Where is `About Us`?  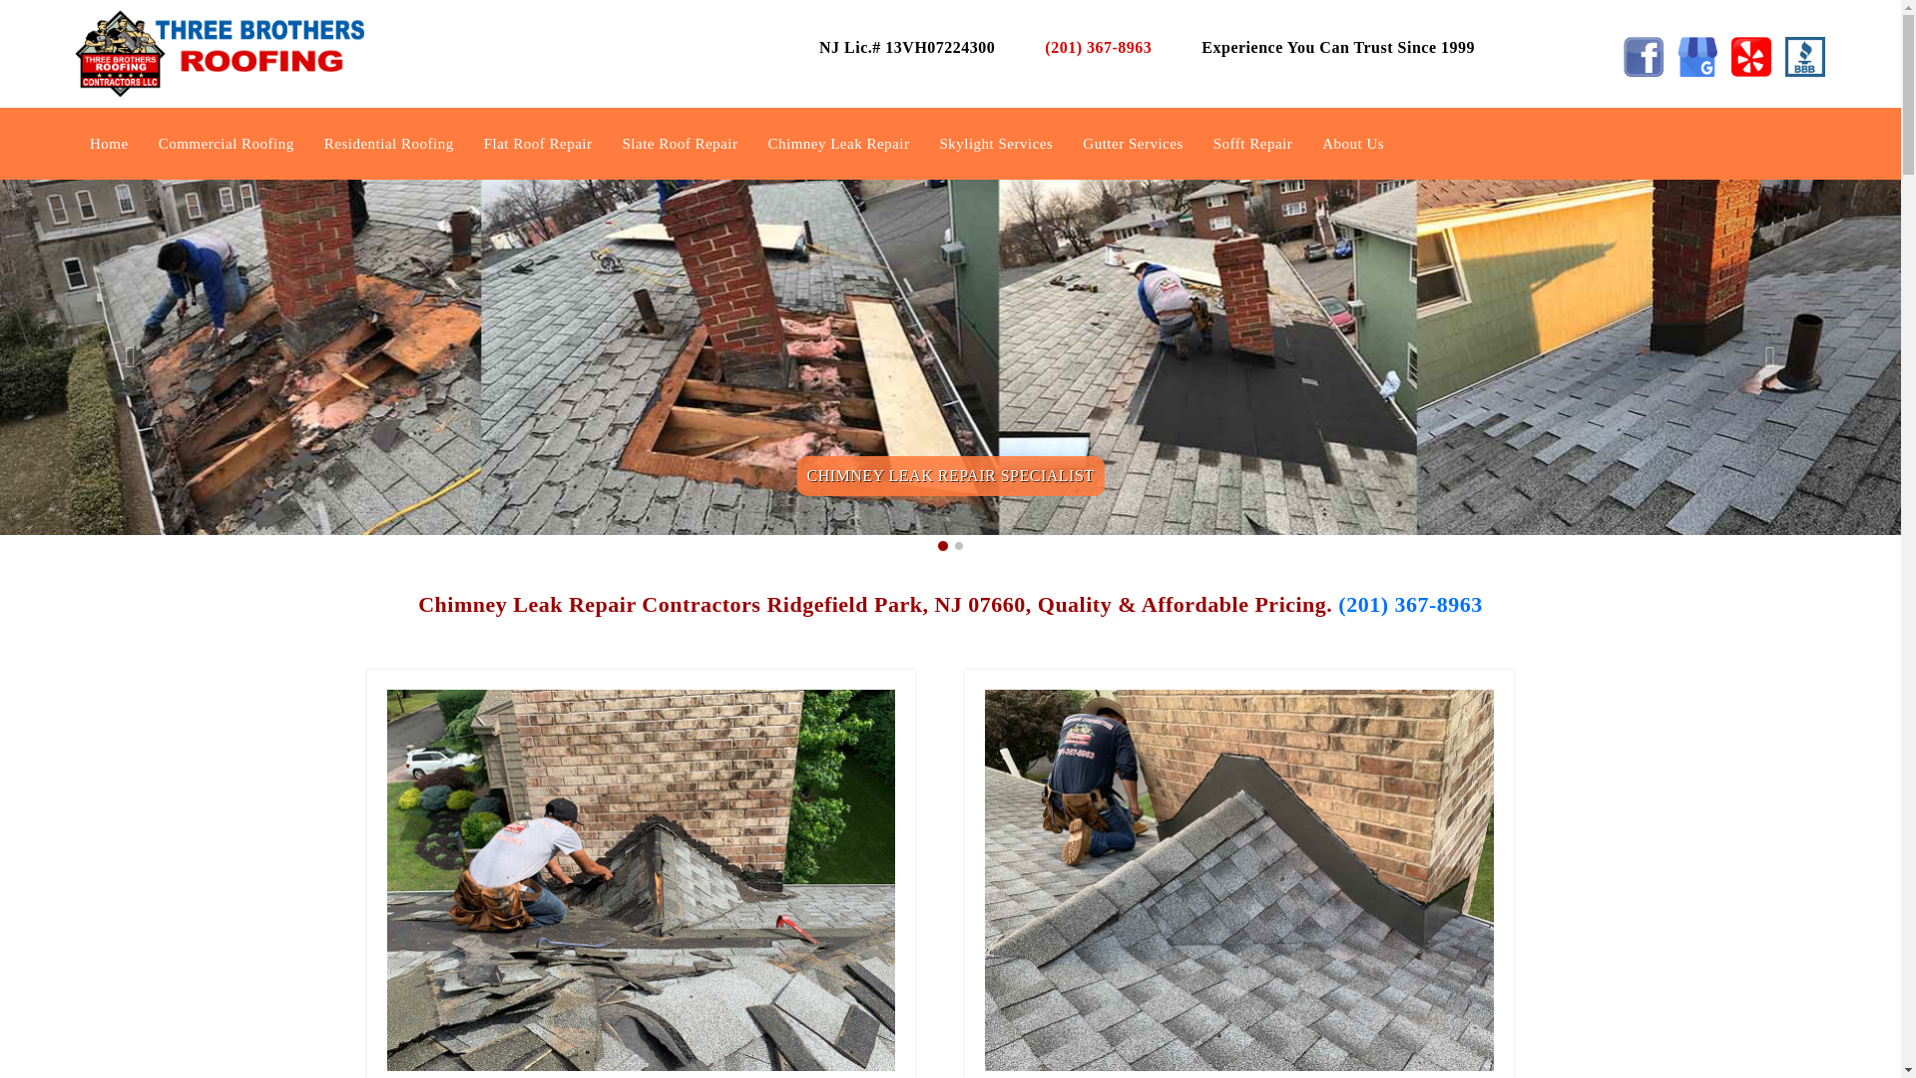
About Us is located at coordinates (1353, 144).